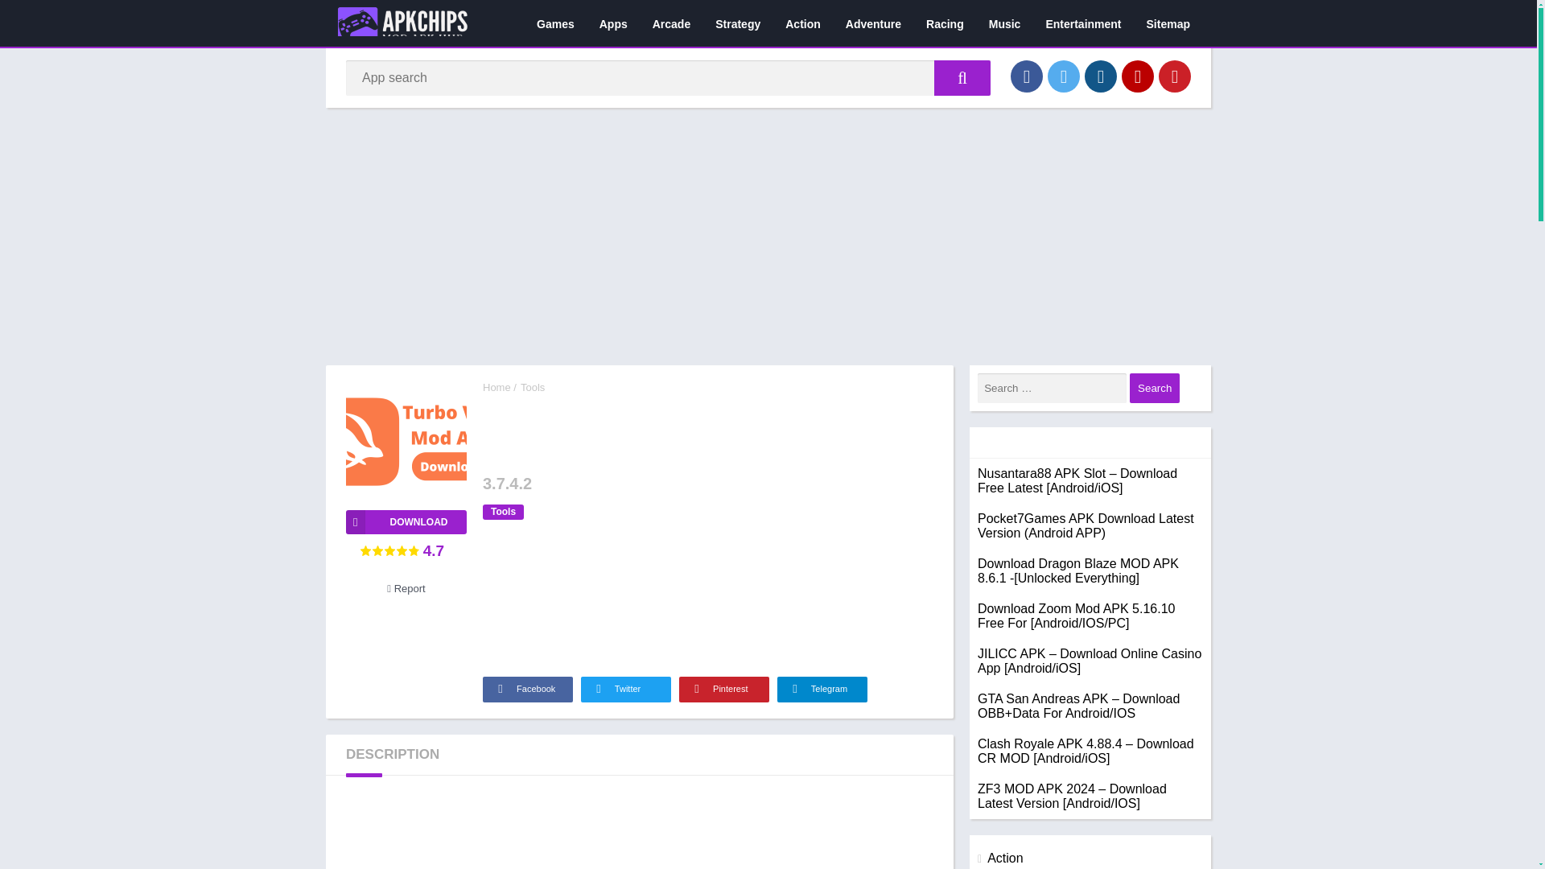 This screenshot has width=1545, height=869. I want to click on Games, so click(555, 23).